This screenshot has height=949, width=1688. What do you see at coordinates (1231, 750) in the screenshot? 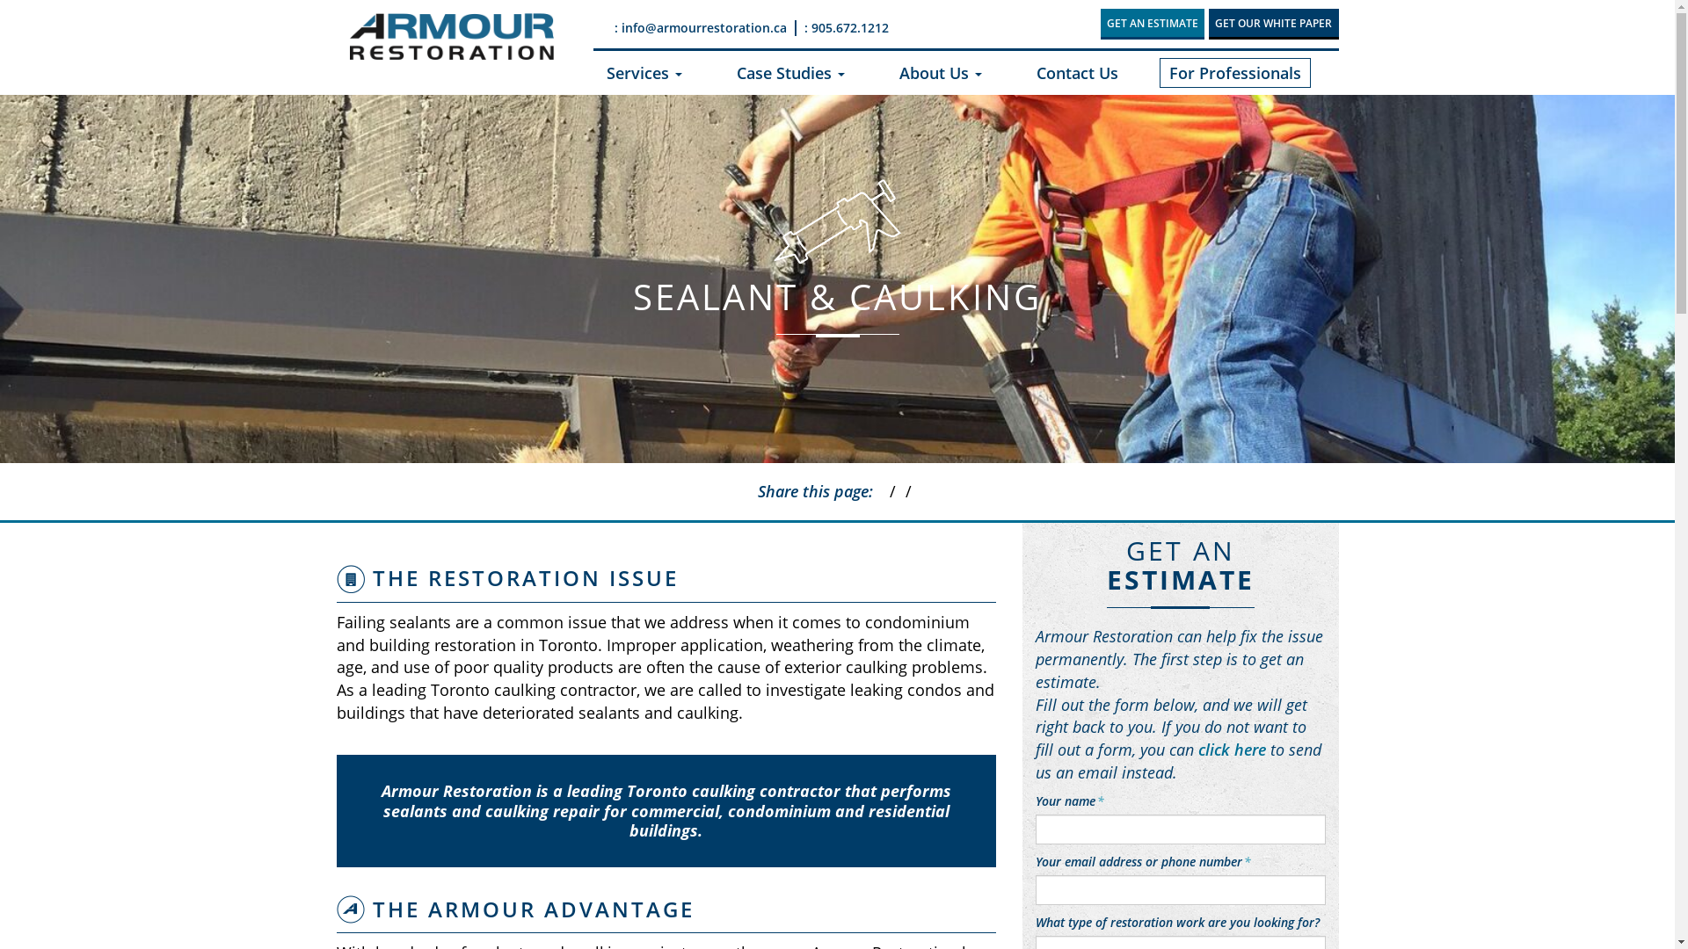
I see `click here` at bounding box center [1231, 750].